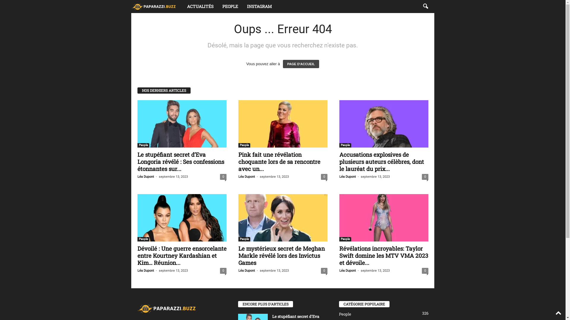  I want to click on People, so click(345, 239).